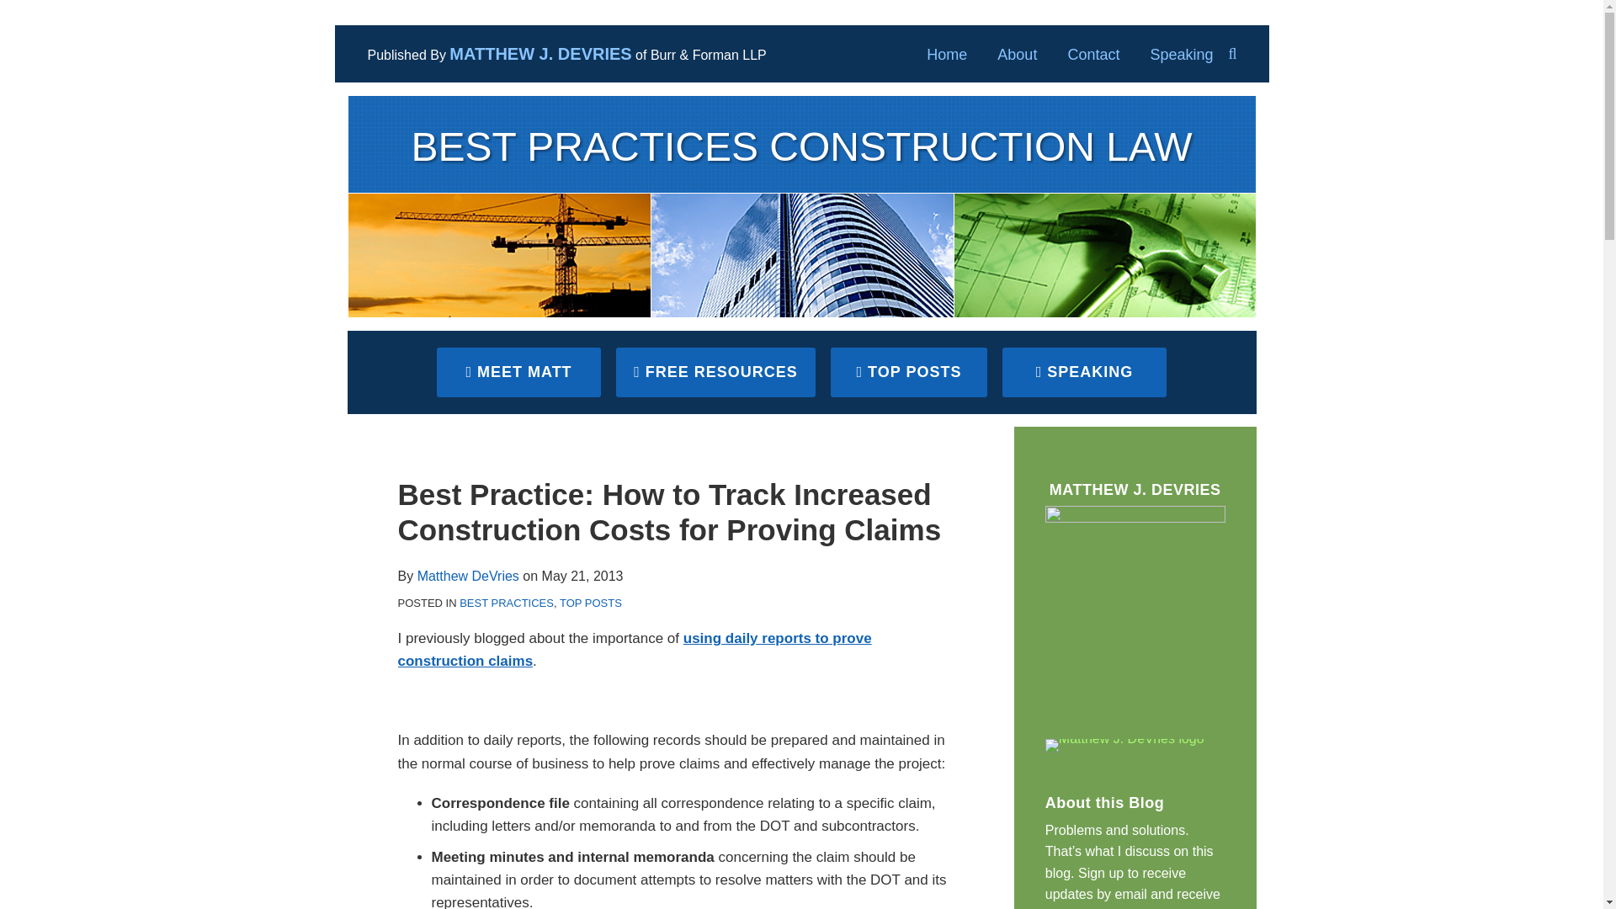  I want to click on Speaking, so click(1181, 54).